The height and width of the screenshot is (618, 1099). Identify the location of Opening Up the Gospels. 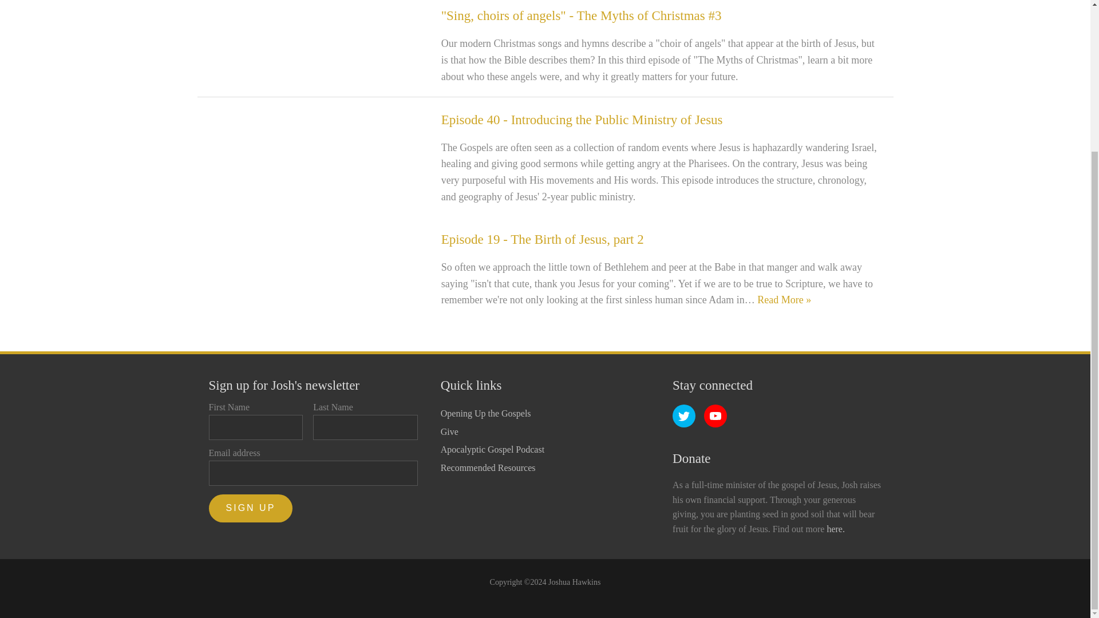
(492, 413).